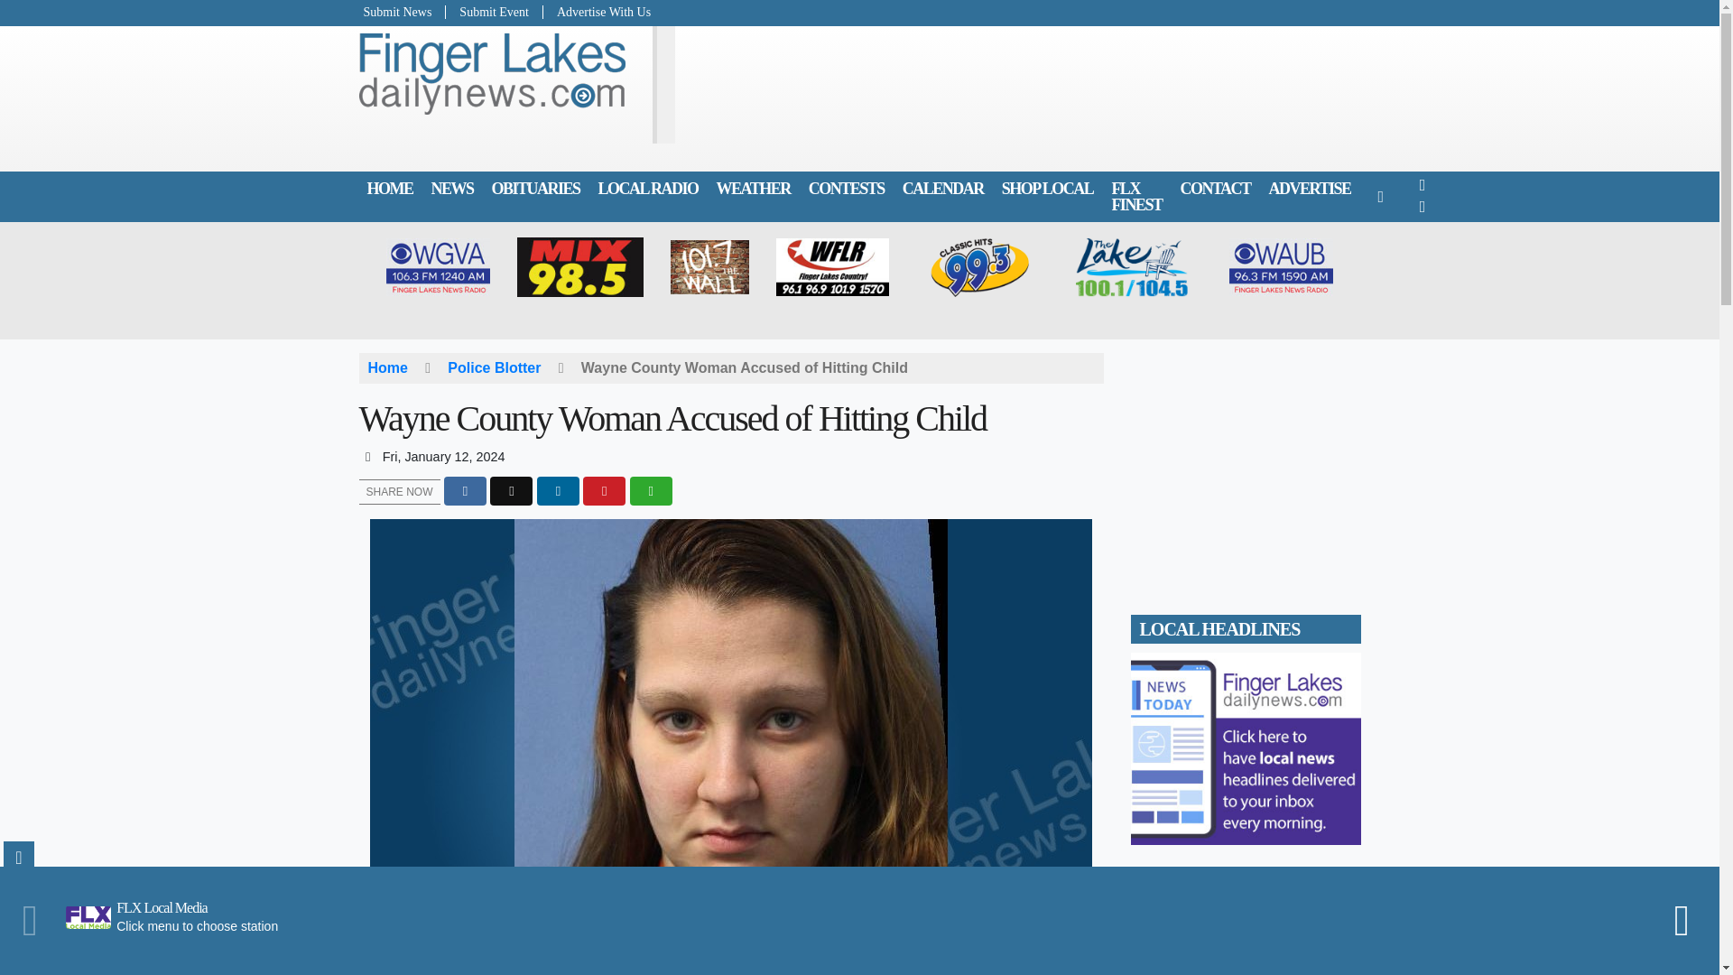 The image size is (1733, 975). Describe the element at coordinates (1423, 207) in the screenshot. I see `Follow us on X` at that location.